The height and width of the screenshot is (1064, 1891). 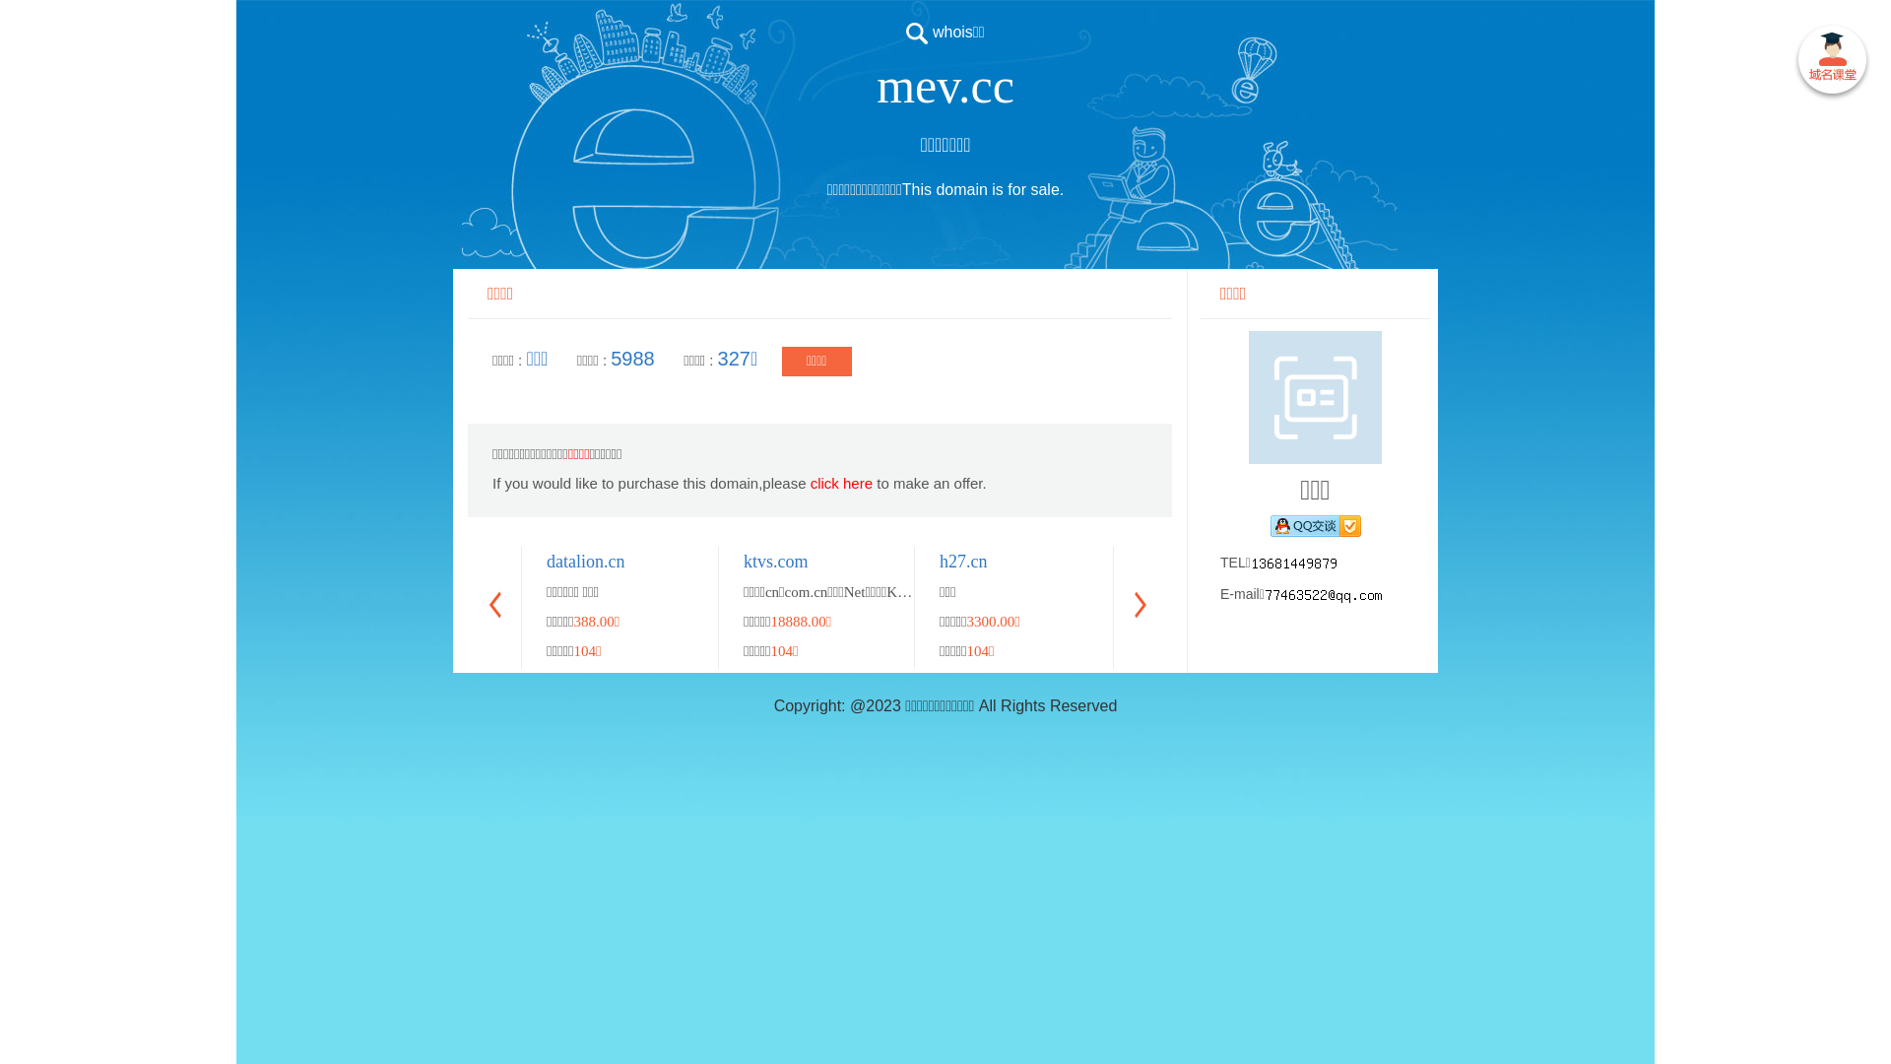 I want to click on datalion.cn, so click(x=585, y=562).